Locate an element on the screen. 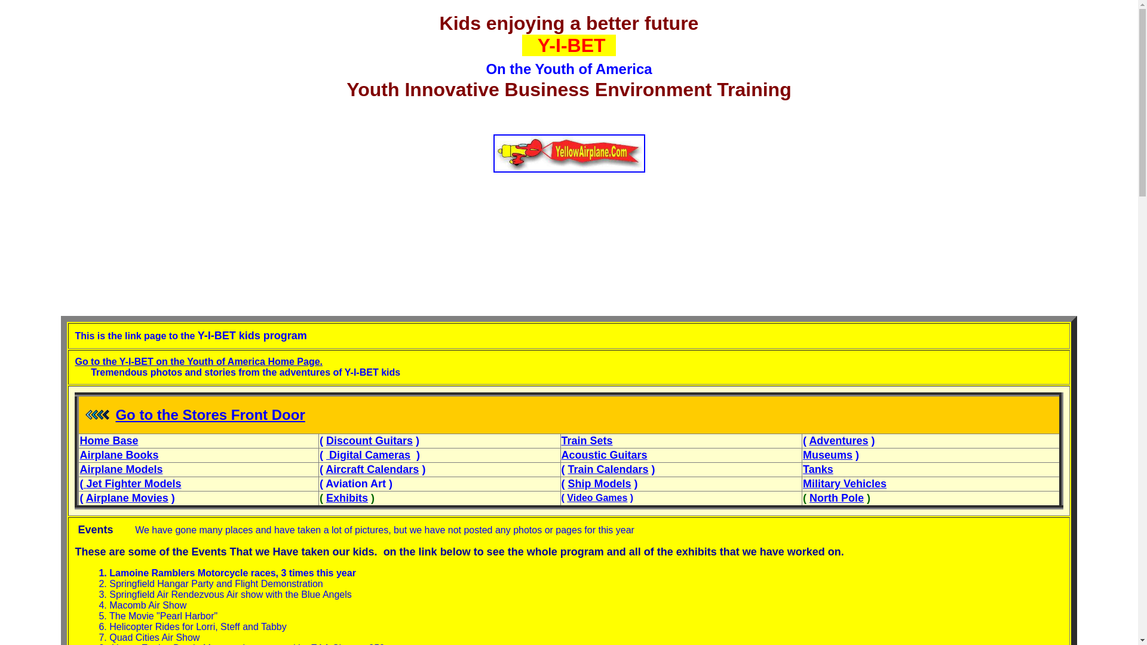  Video Games is located at coordinates (597, 498).